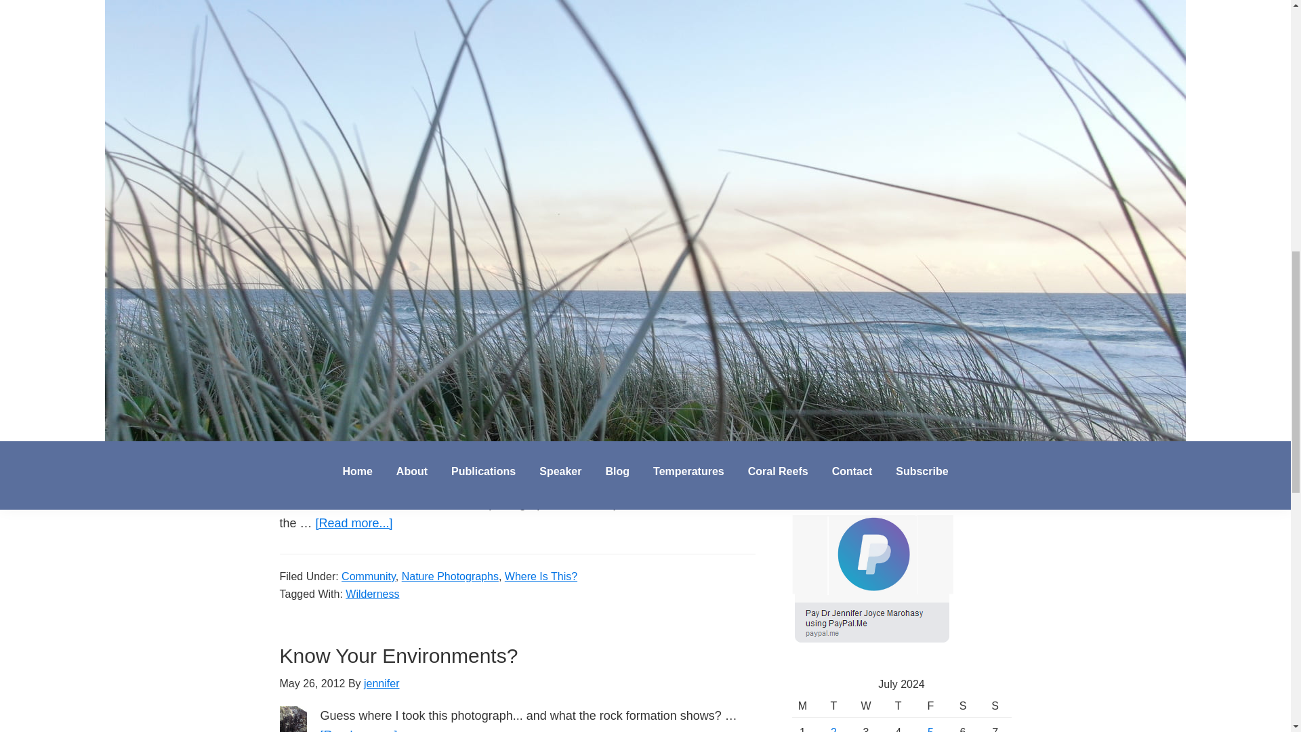  I want to click on Opinion, so click(455, 72).